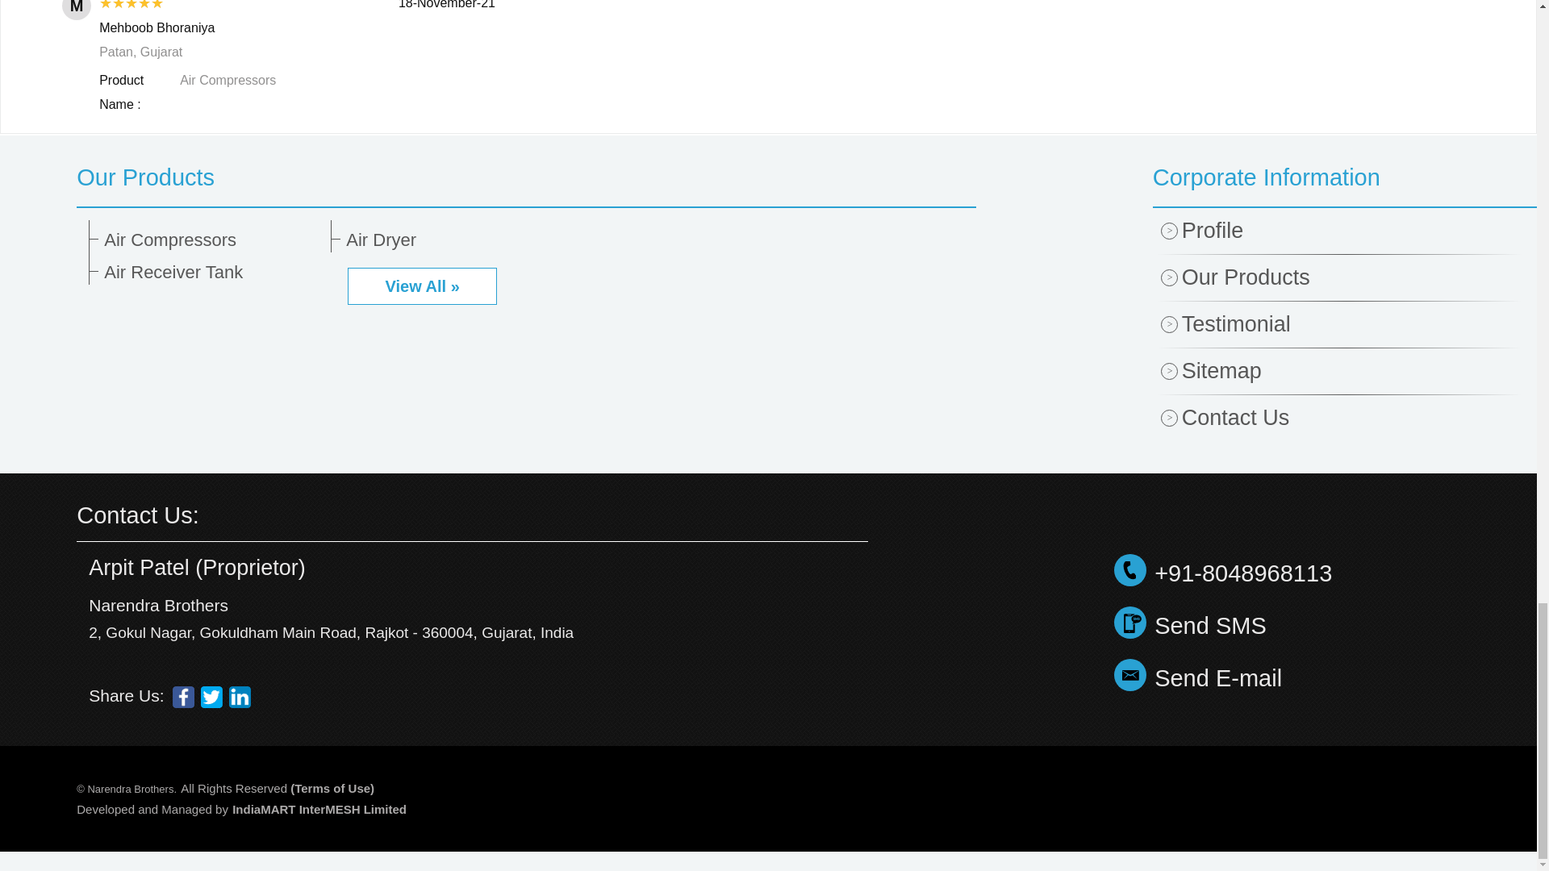 This screenshot has height=871, width=1549. Describe the element at coordinates (211, 273) in the screenshot. I see `Air Receiver Tank` at that location.